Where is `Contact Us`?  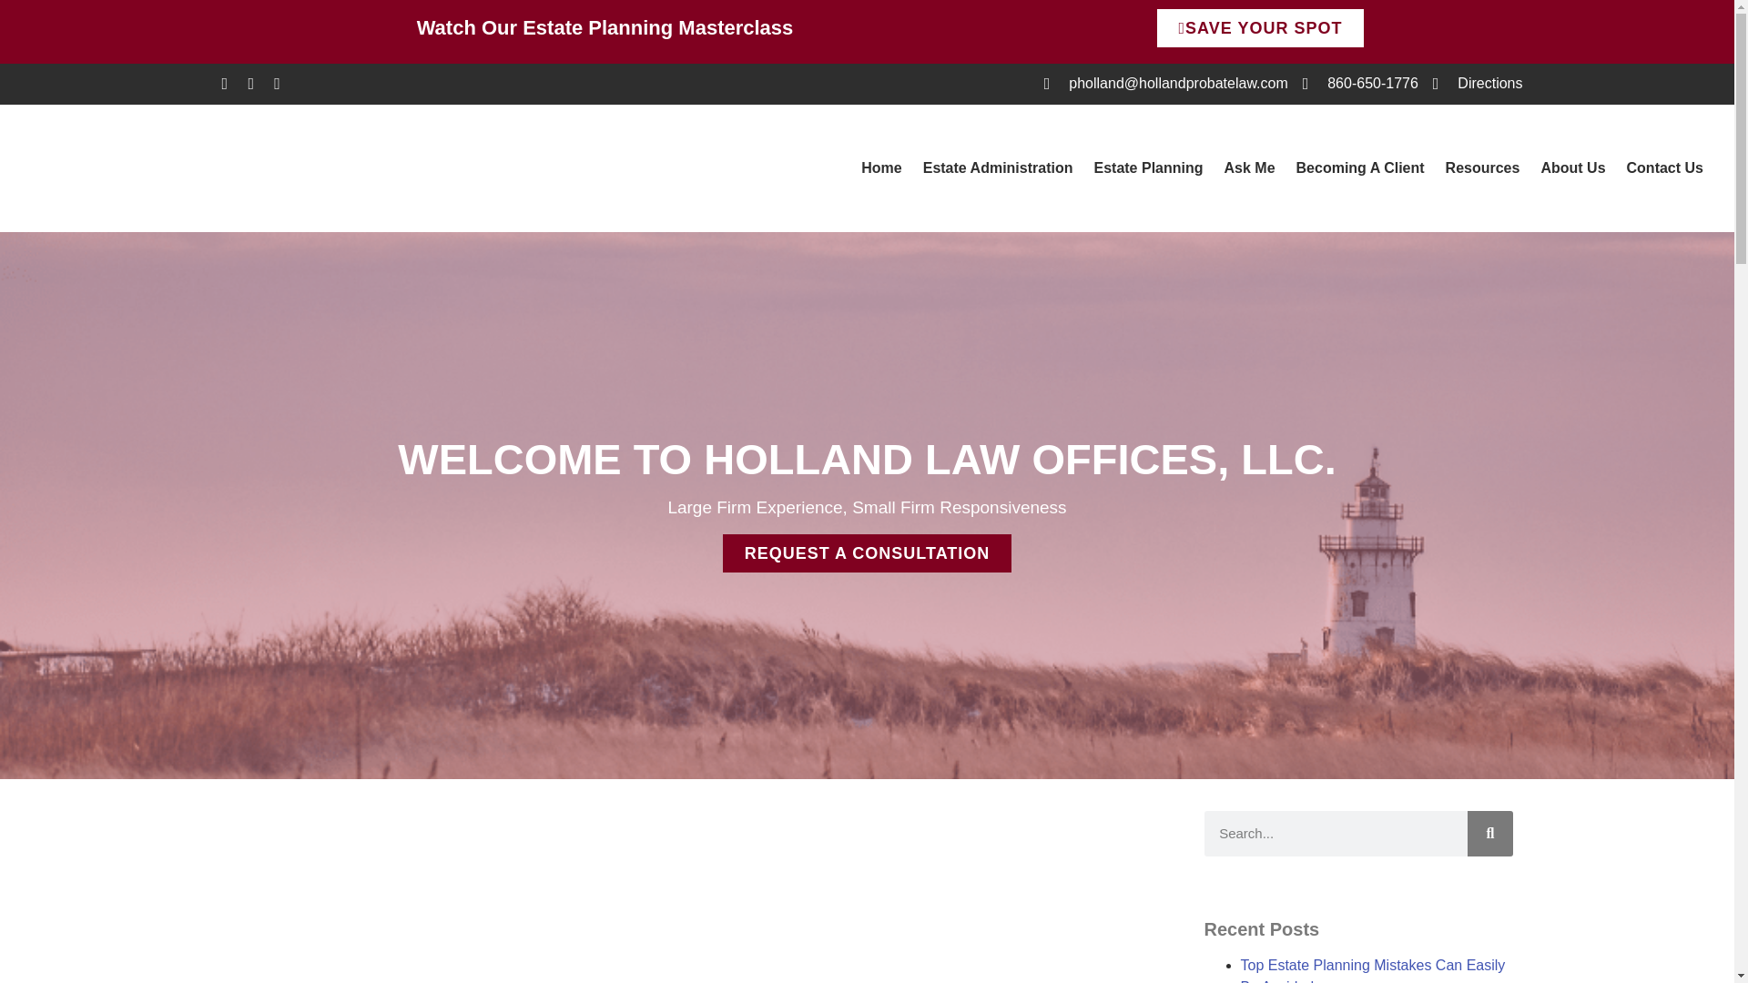
Contact Us is located at coordinates (1665, 167).